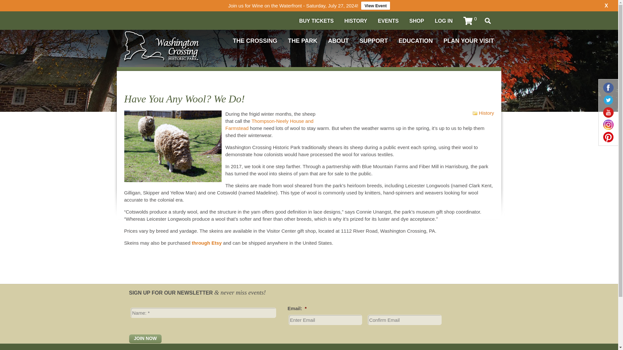 Image resolution: width=623 pixels, height=350 pixels. What do you see at coordinates (444, 21) in the screenshot?
I see `LOG IN` at bounding box center [444, 21].